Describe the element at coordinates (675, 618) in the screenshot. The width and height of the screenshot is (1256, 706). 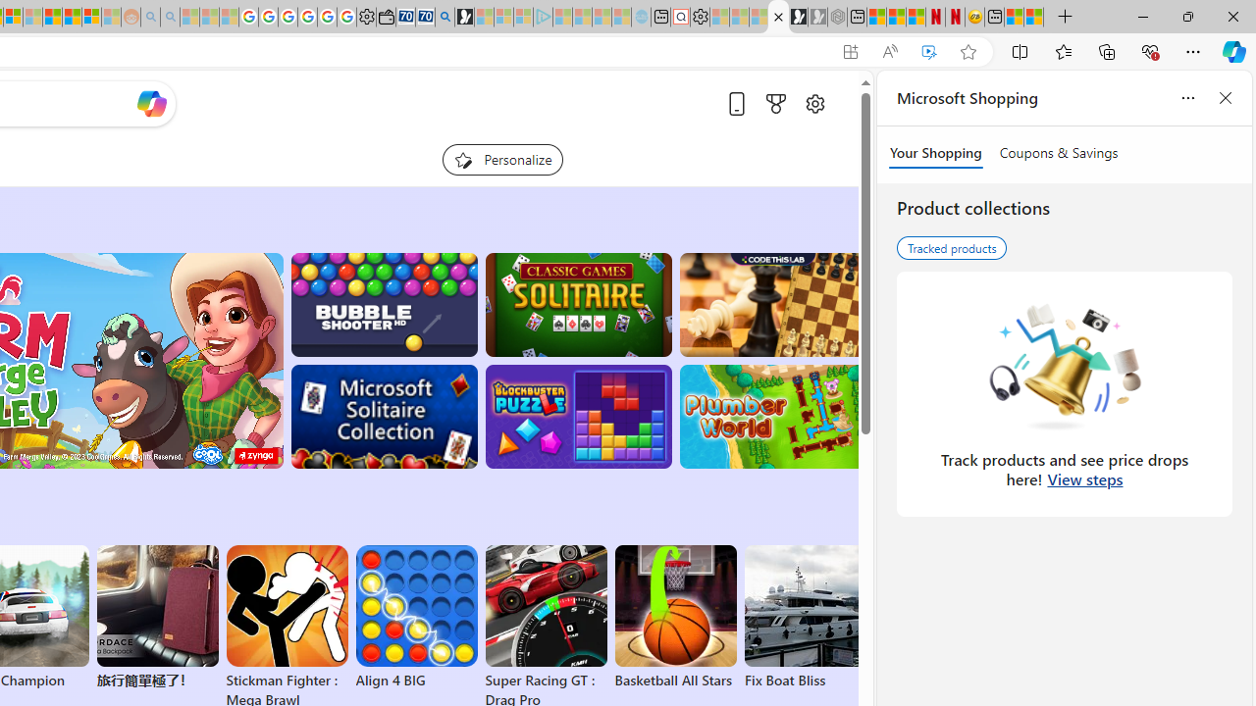
I see `Basketball All Stars` at that location.